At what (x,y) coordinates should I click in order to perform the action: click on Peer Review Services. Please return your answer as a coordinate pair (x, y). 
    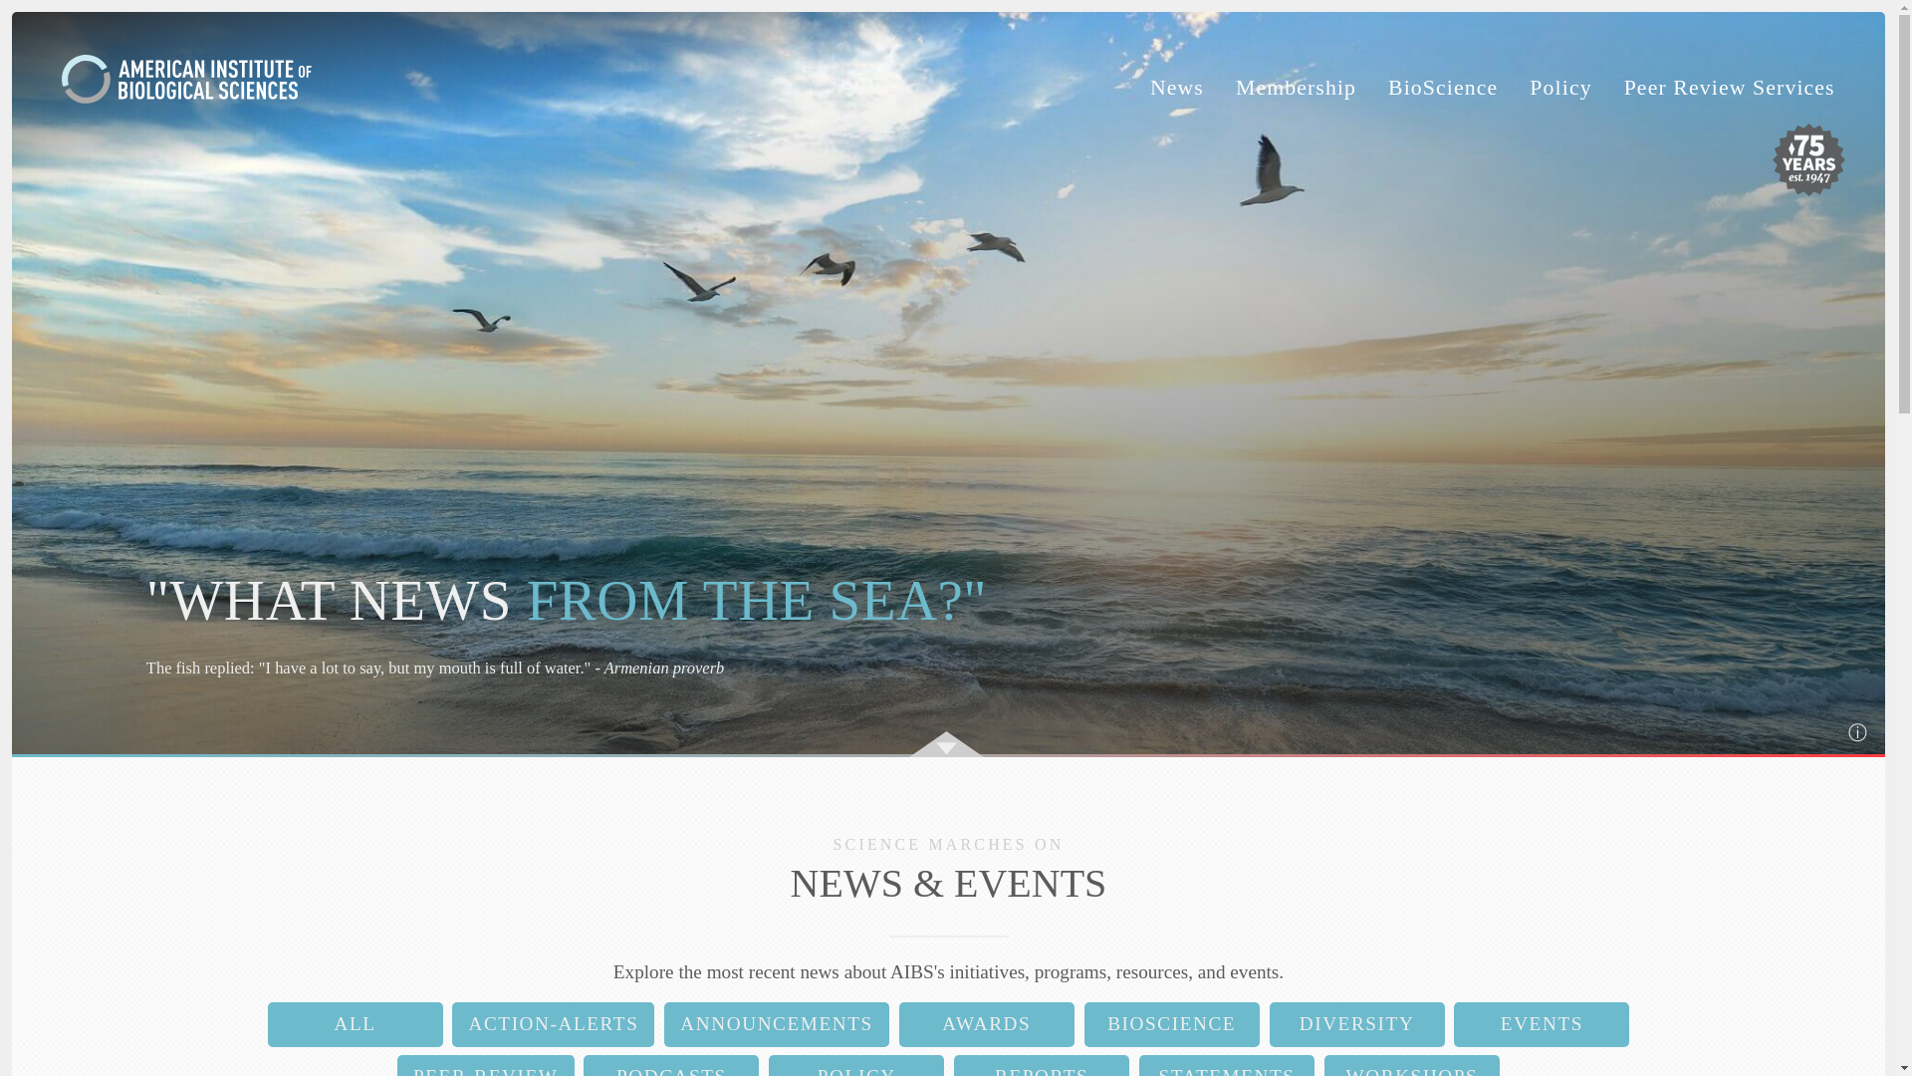
    Looking at the image, I should click on (1729, 88).